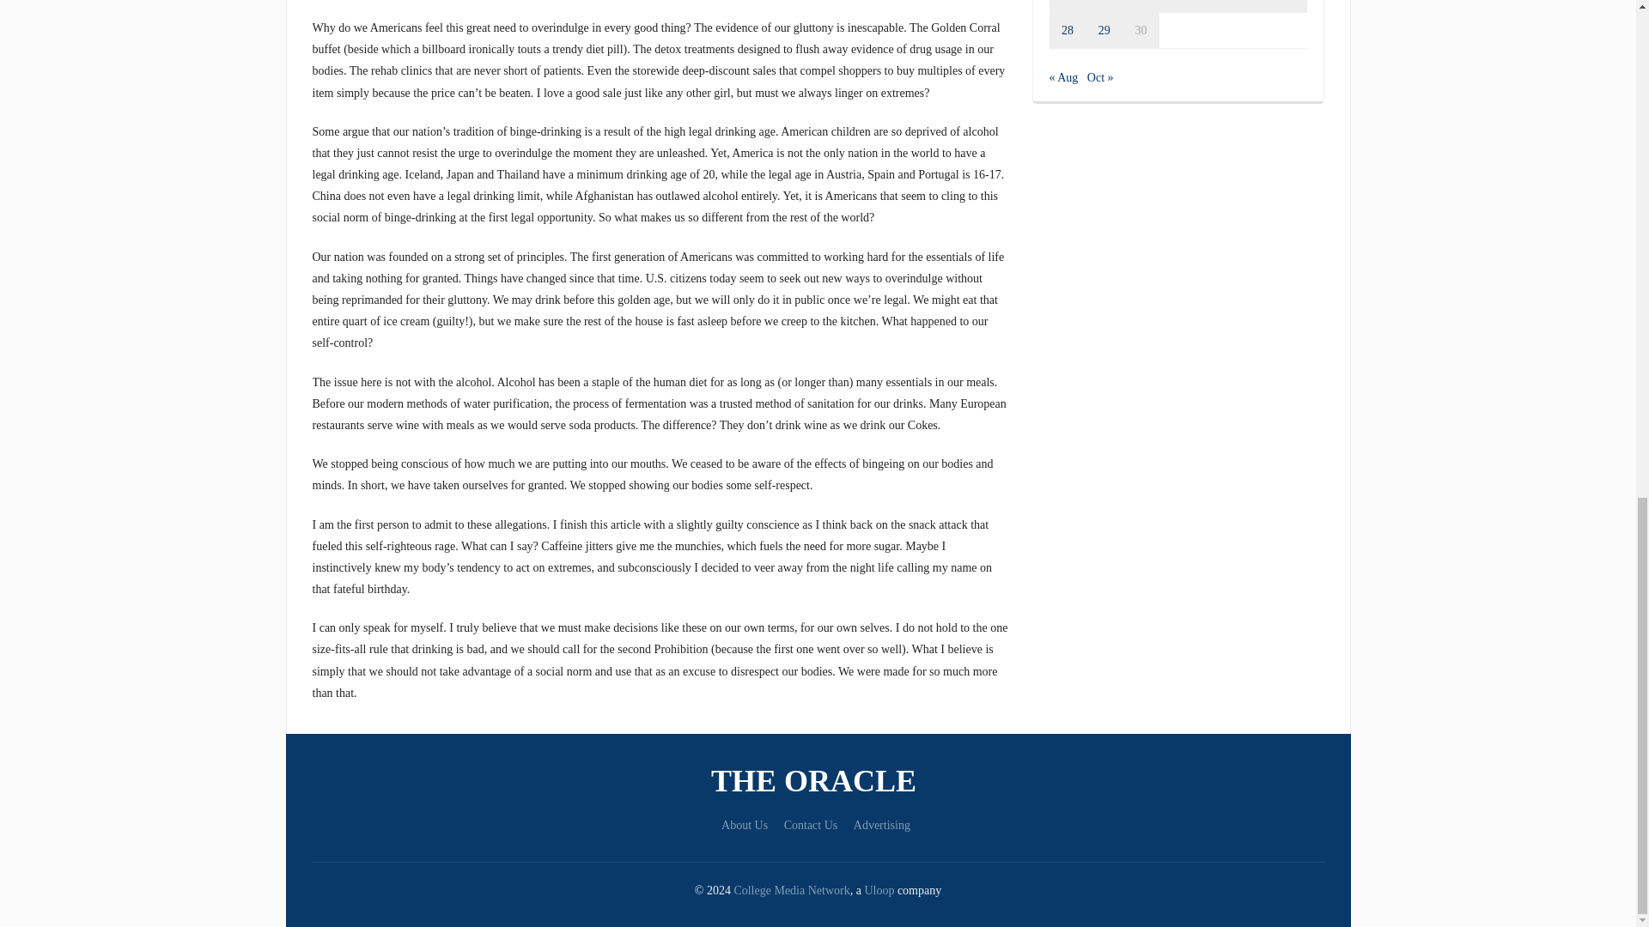  What do you see at coordinates (1104, 31) in the screenshot?
I see `29` at bounding box center [1104, 31].